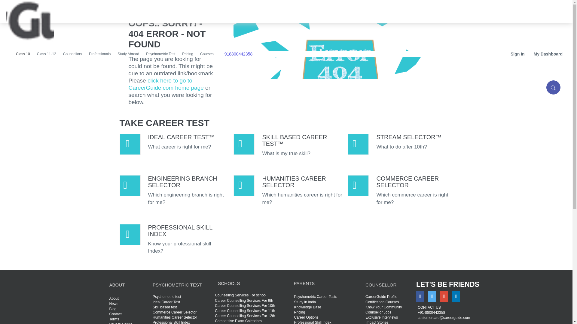  I want to click on Professionals, so click(100, 54).